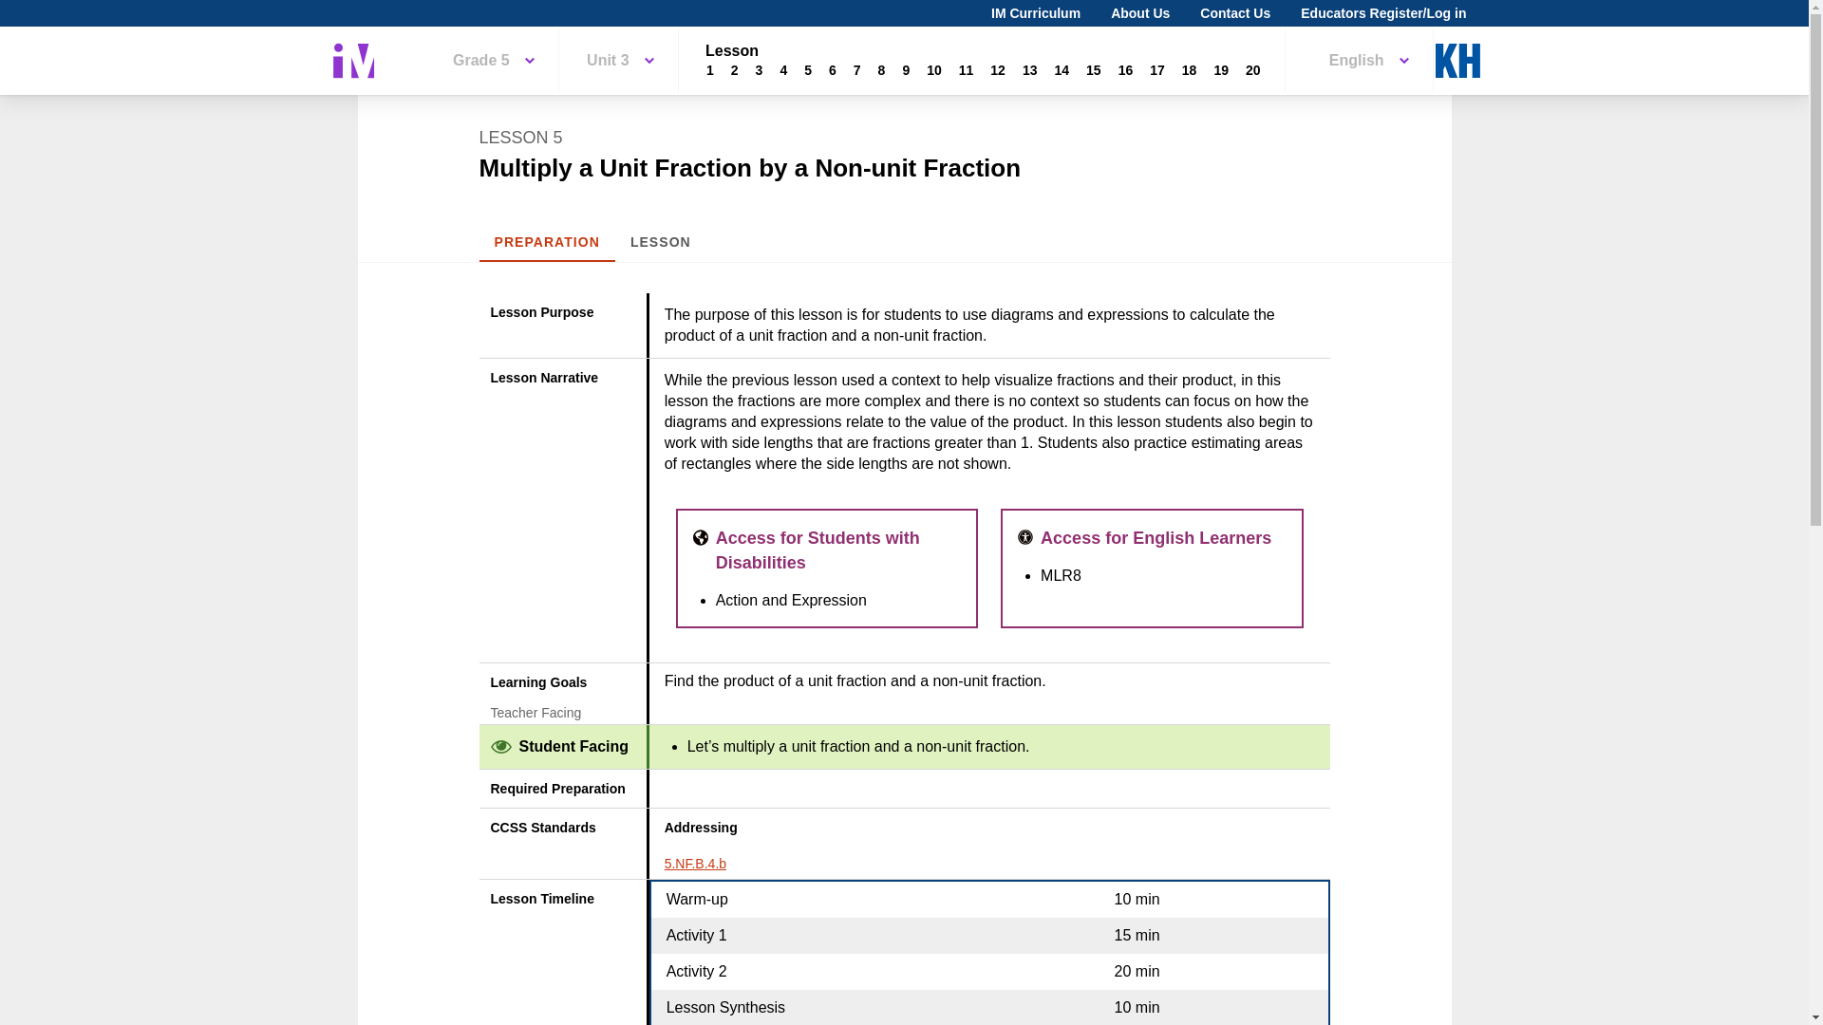 The image size is (1823, 1025). I want to click on 11, so click(966, 70).